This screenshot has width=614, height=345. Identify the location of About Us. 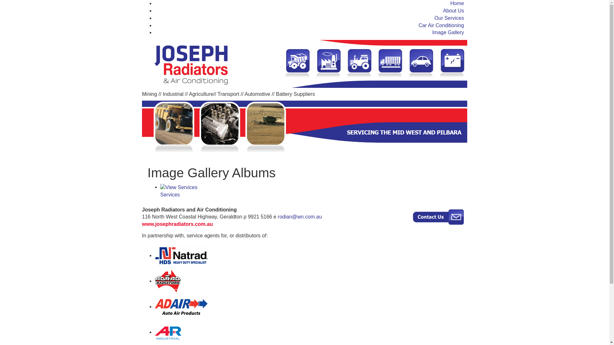
(453, 11).